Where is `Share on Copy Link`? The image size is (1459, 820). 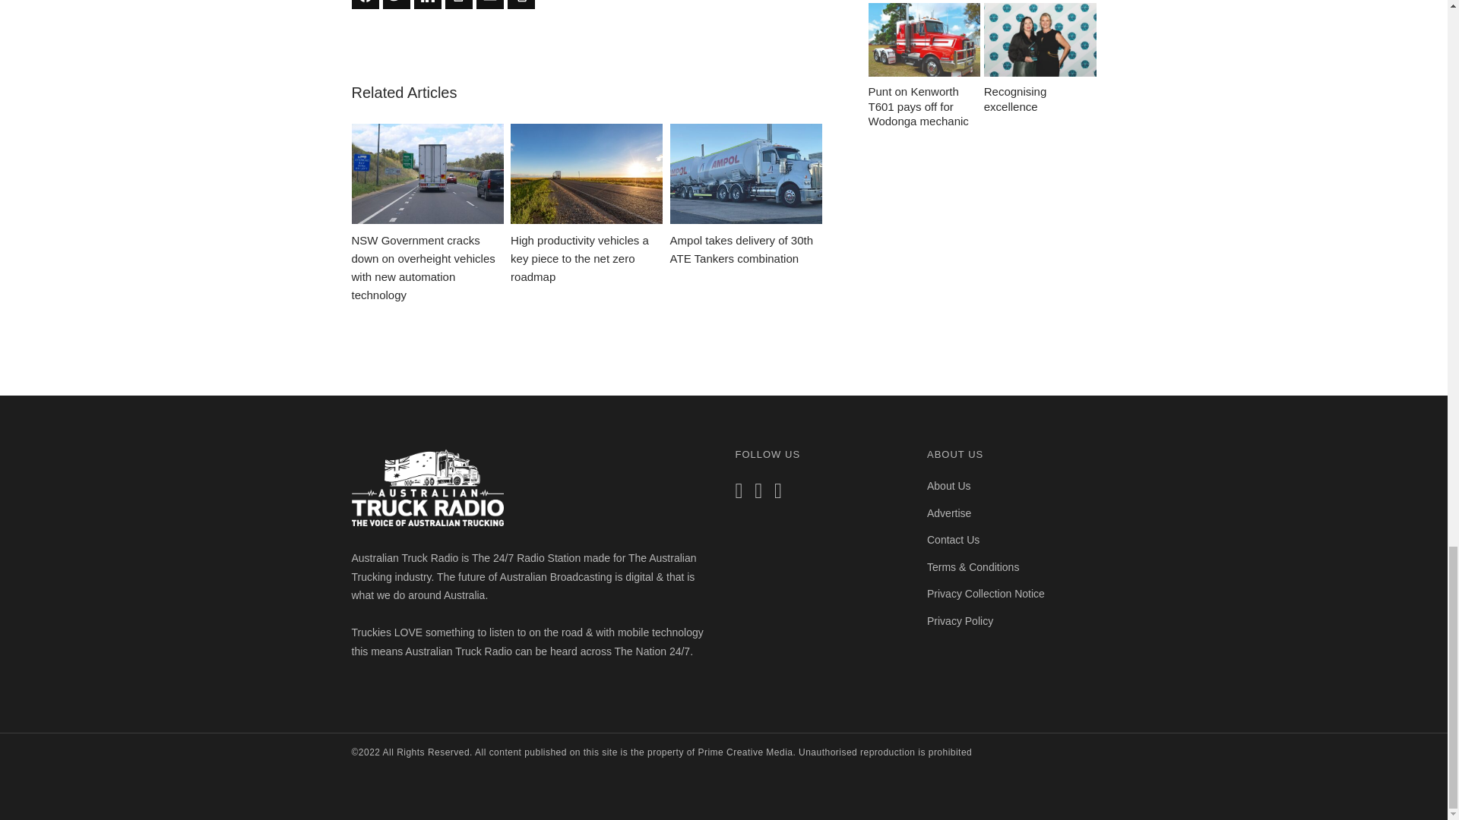
Share on Copy Link is located at coordinates (521, 5).